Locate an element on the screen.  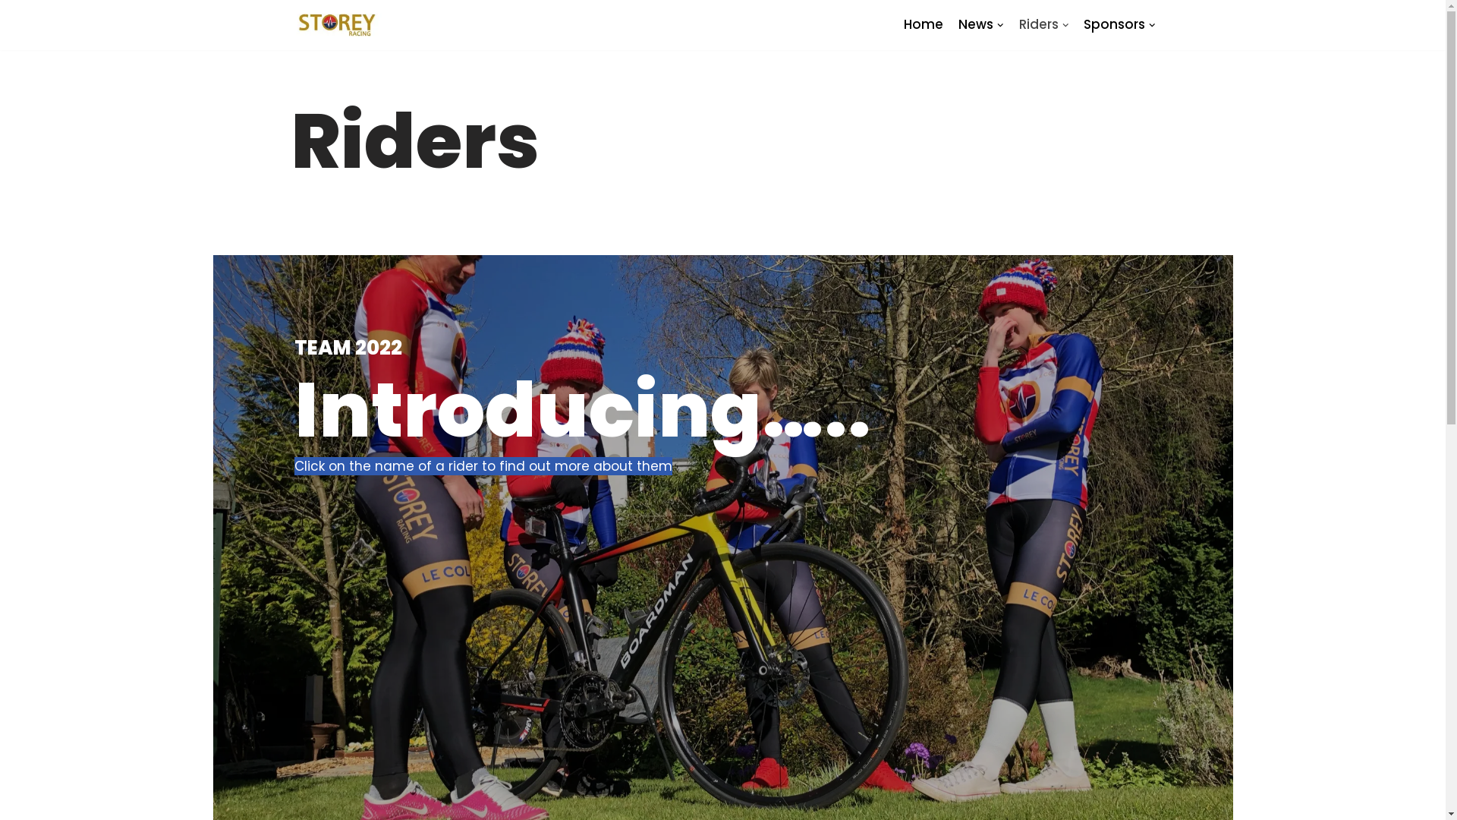
Skip to content is located at coordinates (11, 32).